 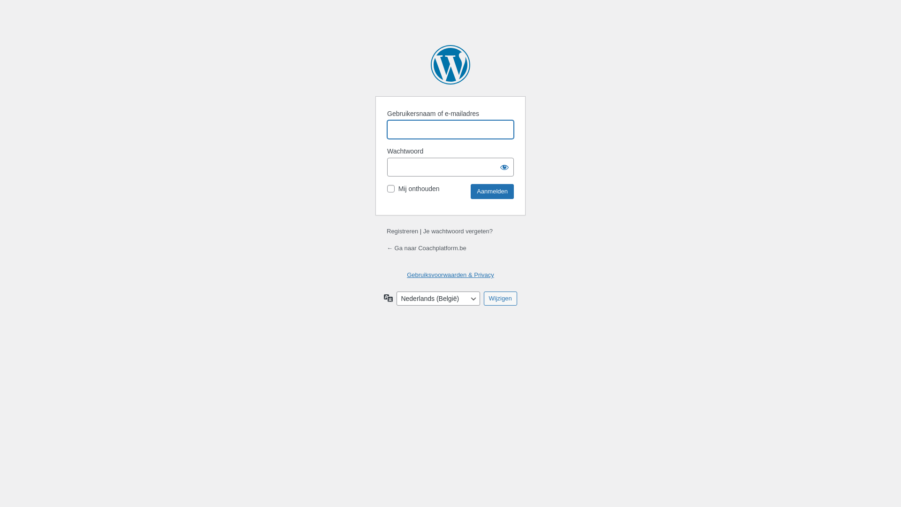 I want to click on Mogelijk gemaakt door WordPress, so click(x=450, y=65).